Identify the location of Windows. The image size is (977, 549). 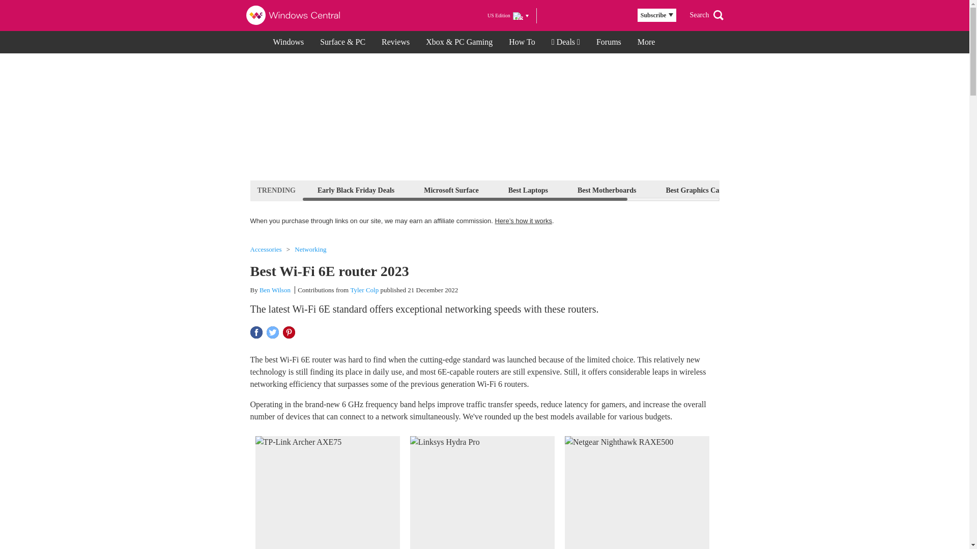
(288, 42).